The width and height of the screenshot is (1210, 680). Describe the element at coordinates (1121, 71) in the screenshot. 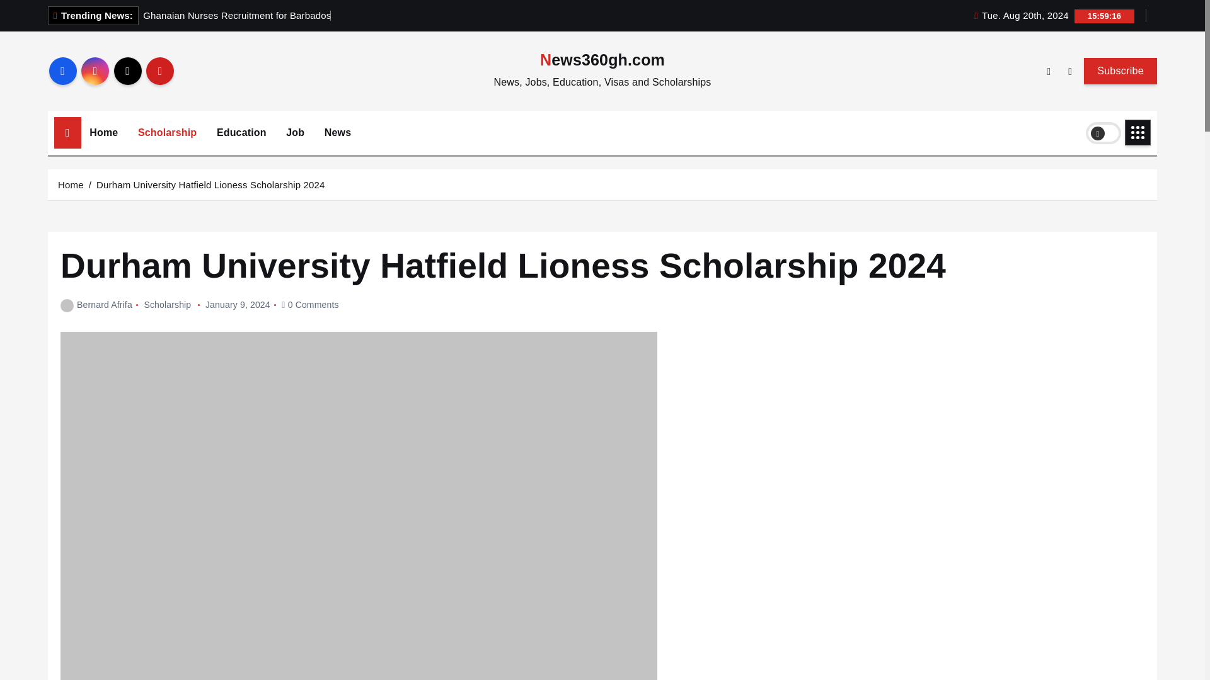

I see `Subscribe` at that location.